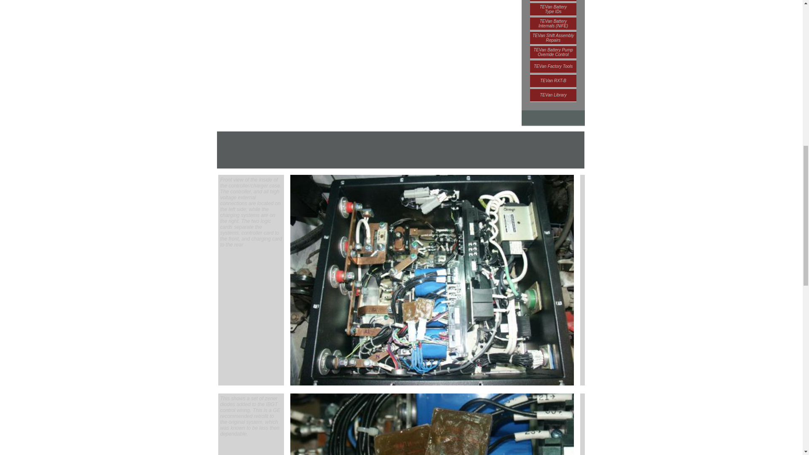 This screenshot has height=455, width=809. I want to click on TEVan Battery Monitoring, so click(553, 94).